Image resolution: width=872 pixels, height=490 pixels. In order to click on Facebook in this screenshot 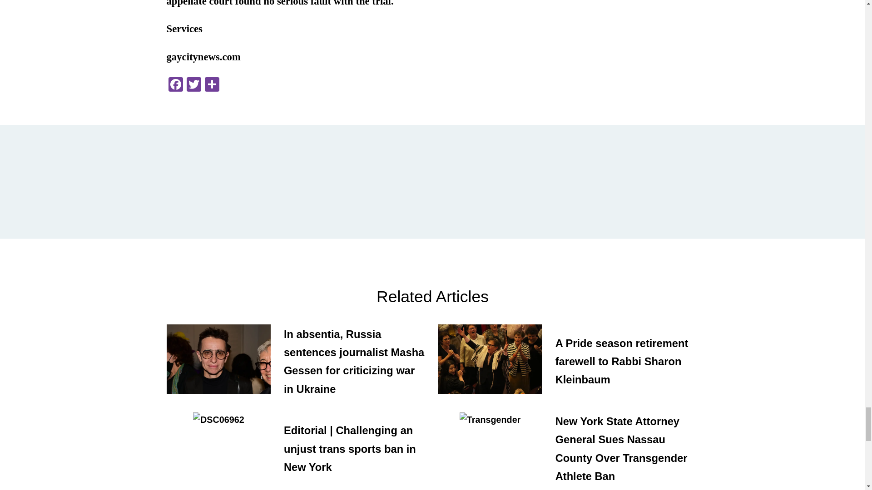, I will do `click(175, 85)`.